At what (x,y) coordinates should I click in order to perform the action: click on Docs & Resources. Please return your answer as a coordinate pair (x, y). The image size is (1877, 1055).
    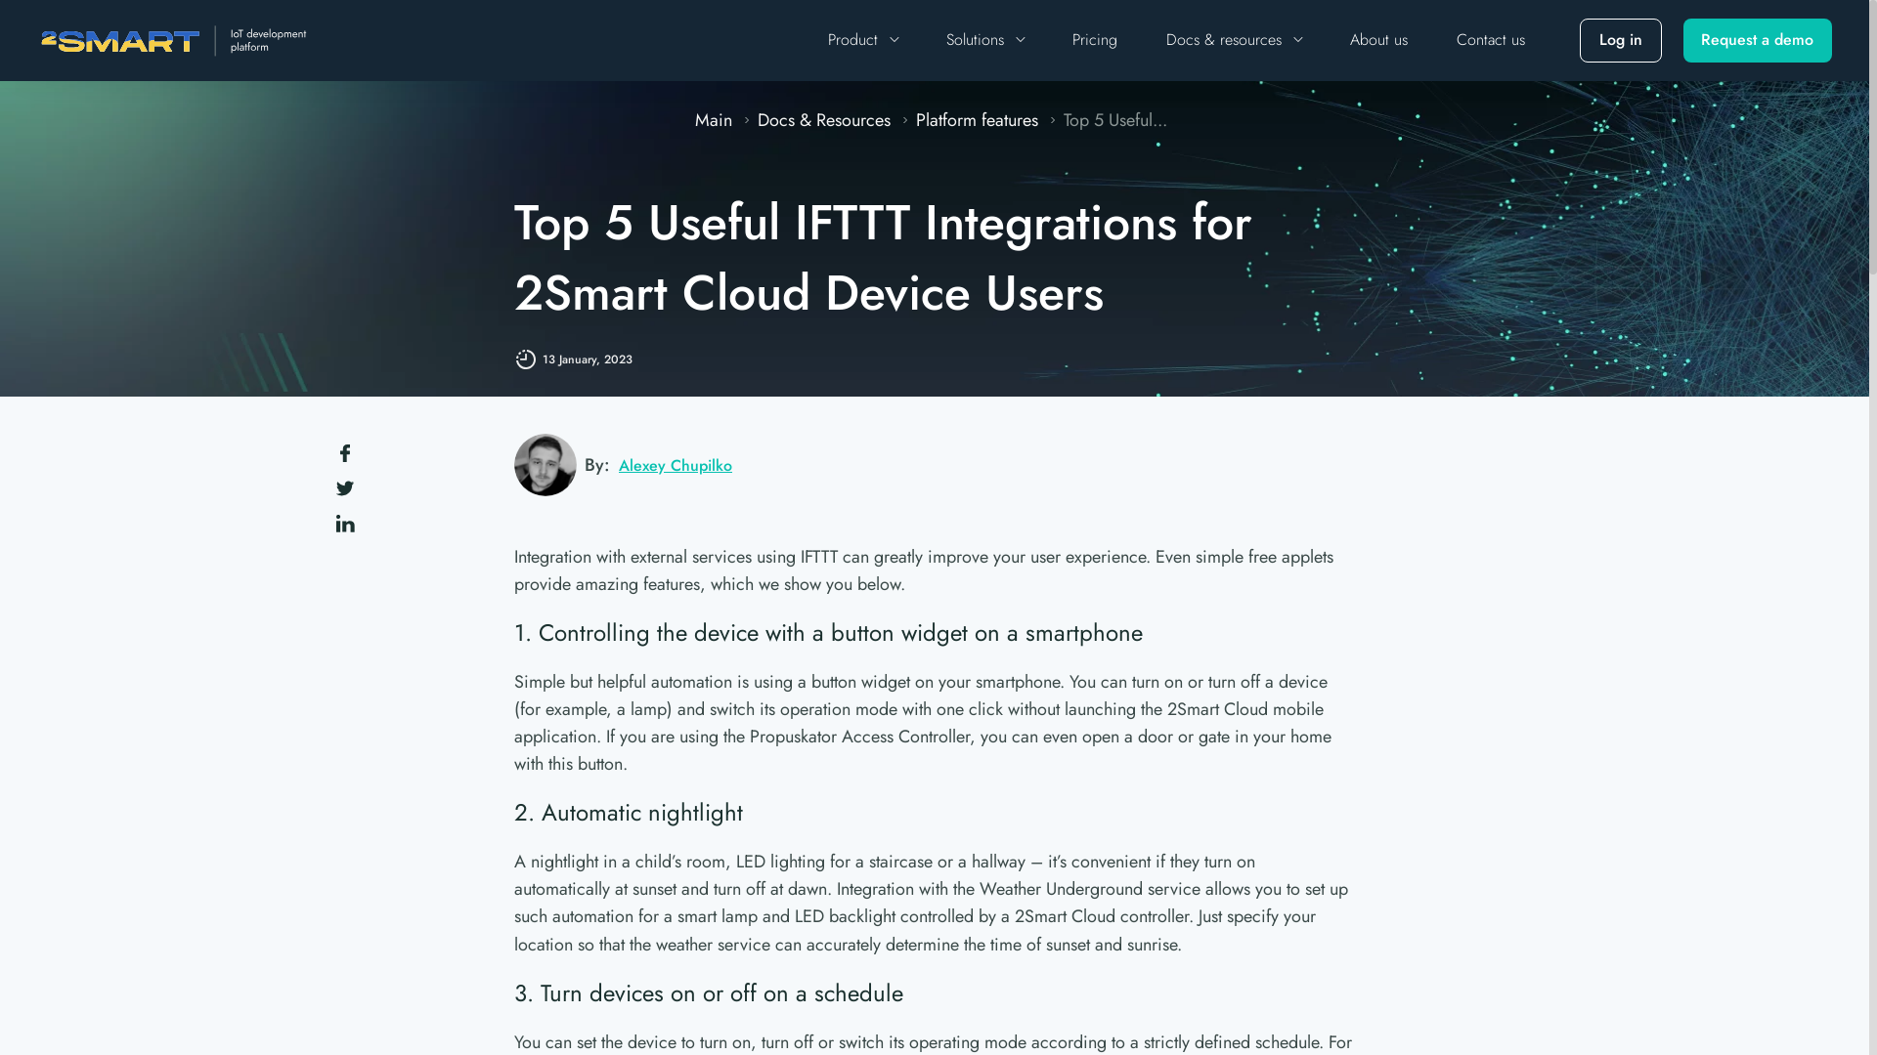
    Looking at the image, I should click on (825, 120).